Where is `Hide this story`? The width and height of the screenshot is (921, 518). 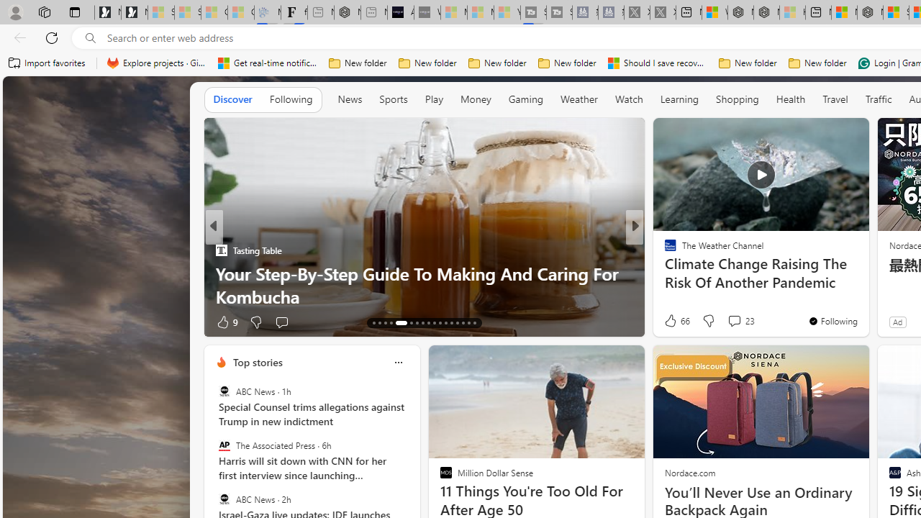
Hide this story is located at coordinates (825, 135).